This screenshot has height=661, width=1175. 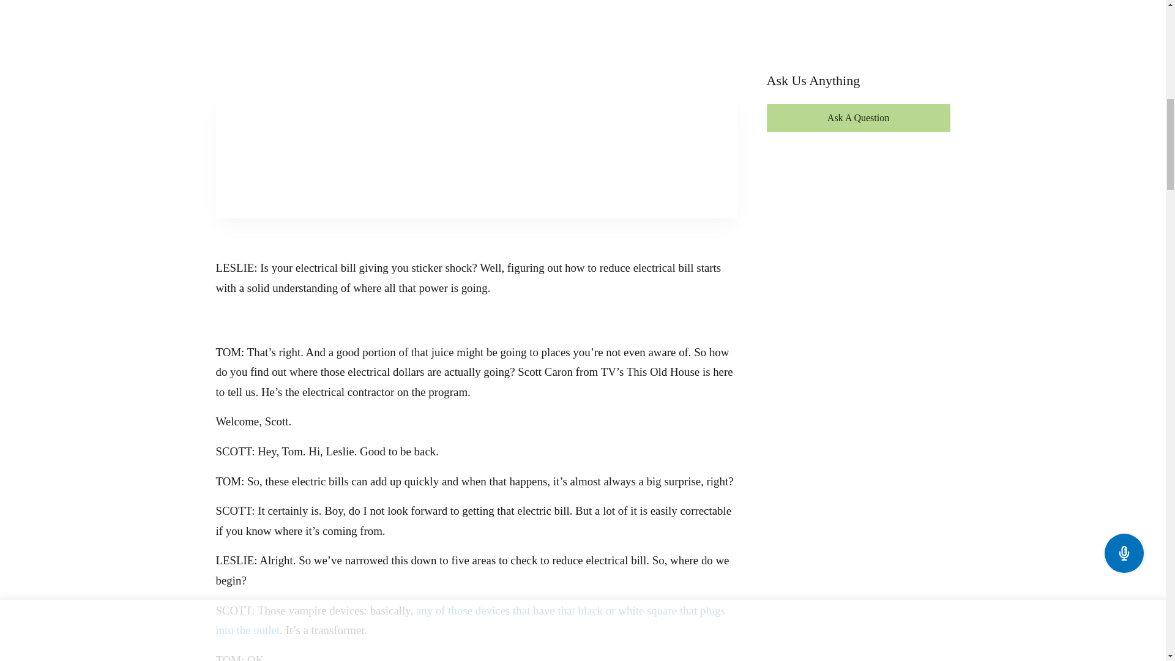 I want to click on Spotify, so click(x=476, y=231).